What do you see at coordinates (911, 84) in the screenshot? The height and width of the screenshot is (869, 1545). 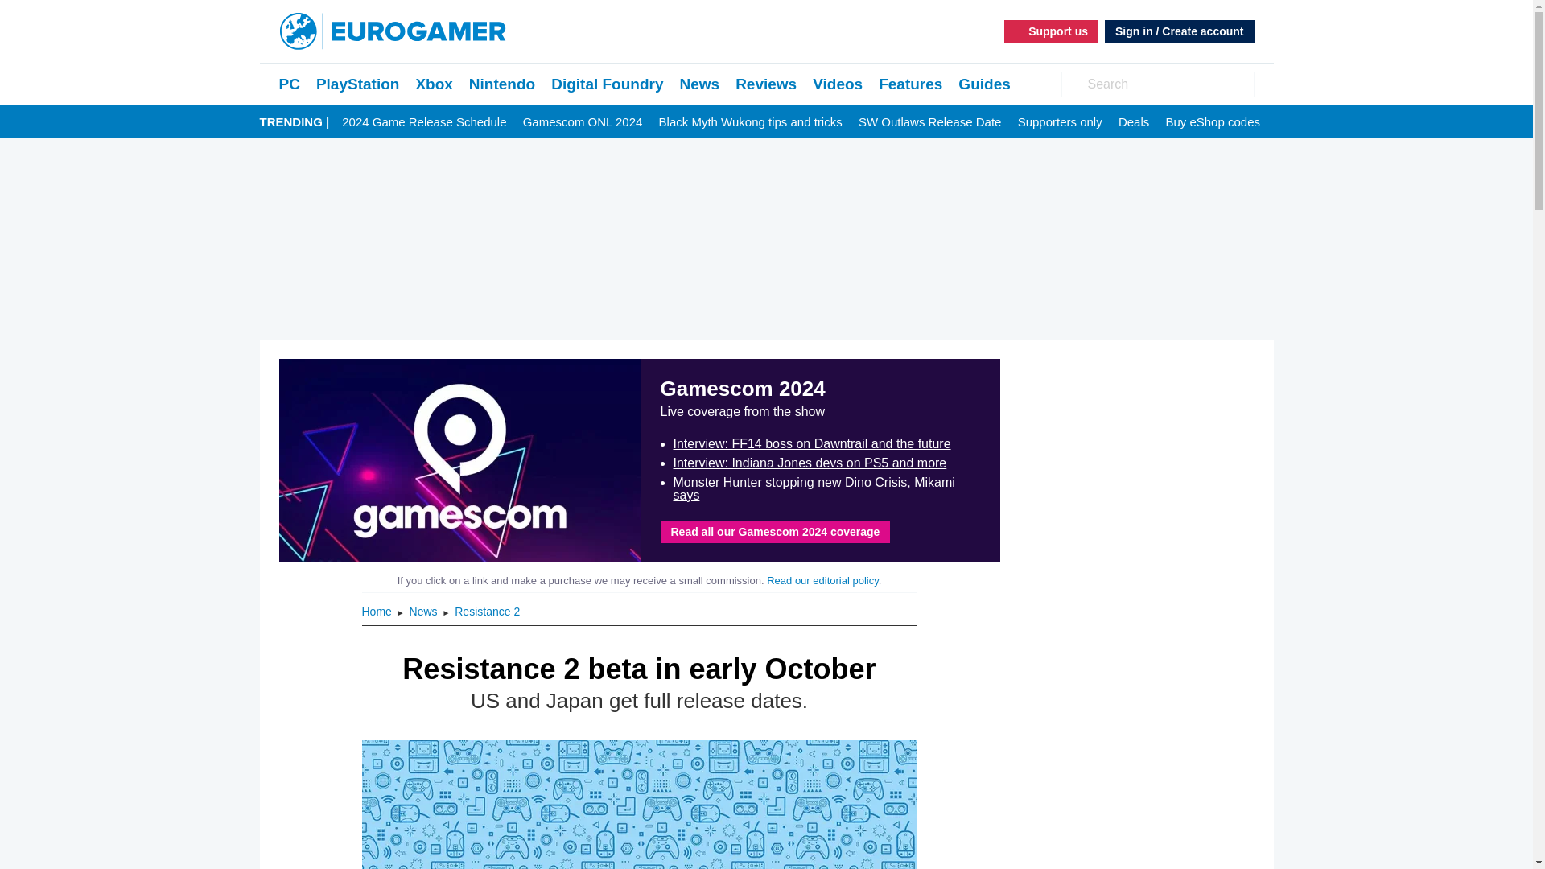 I see `Features` at bounding box center [911, 84].